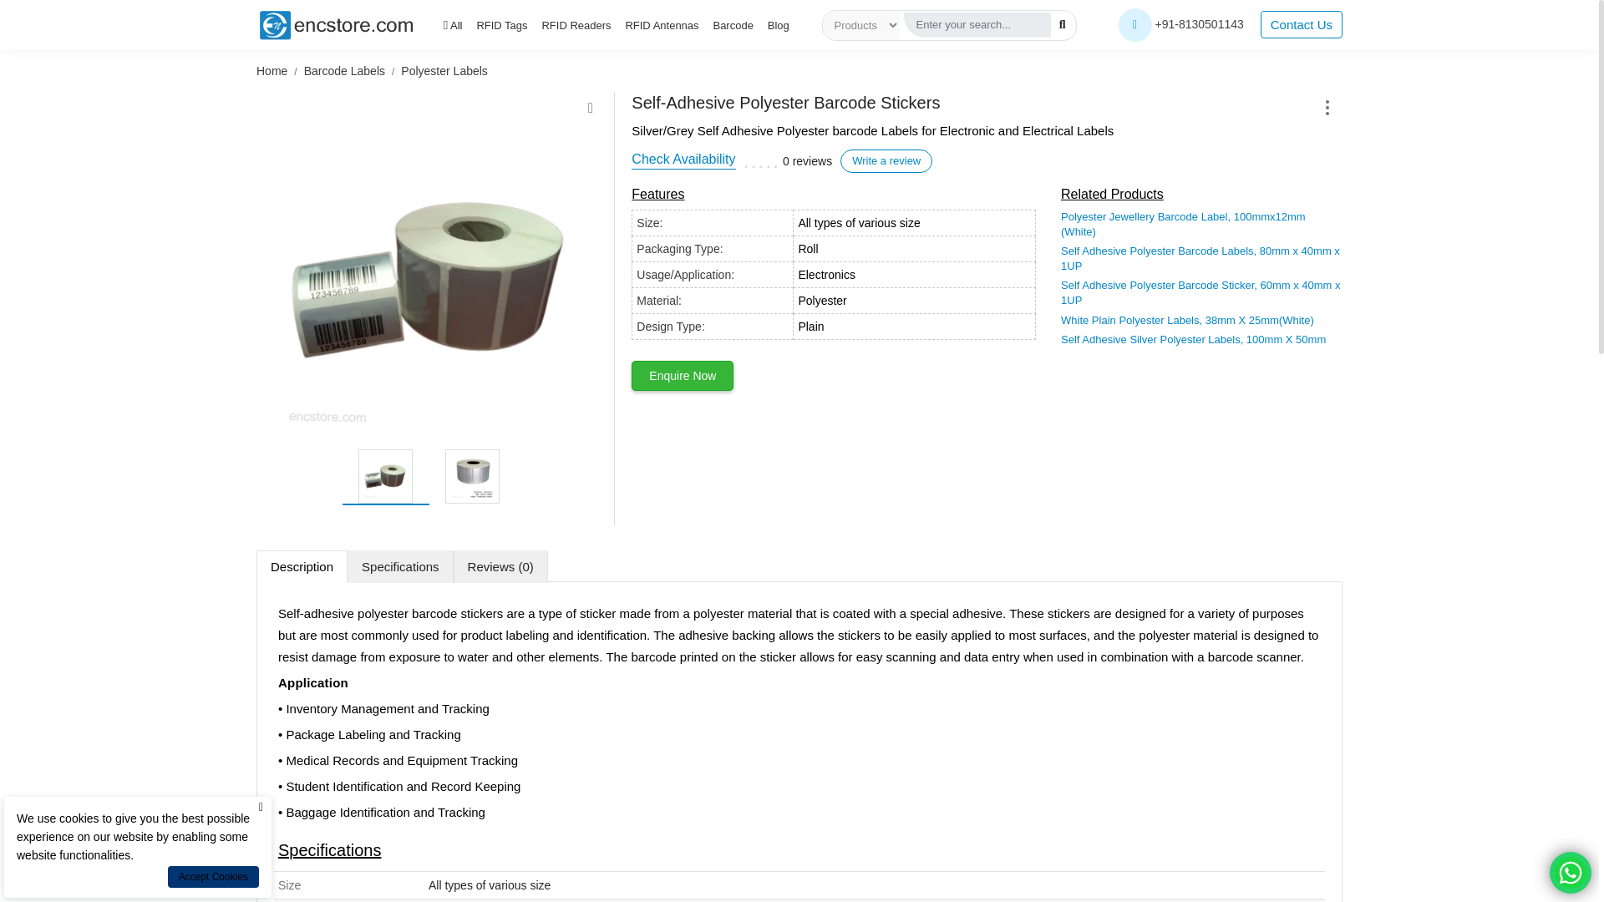 Image resolution: width=1604 pixels, height=902 pixels. I want to click on Polyester Labels, so click(429, 279).